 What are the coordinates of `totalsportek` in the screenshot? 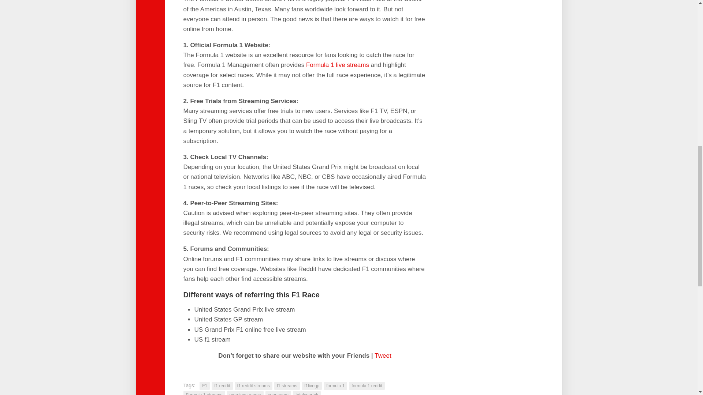 It's located at (307, 393).